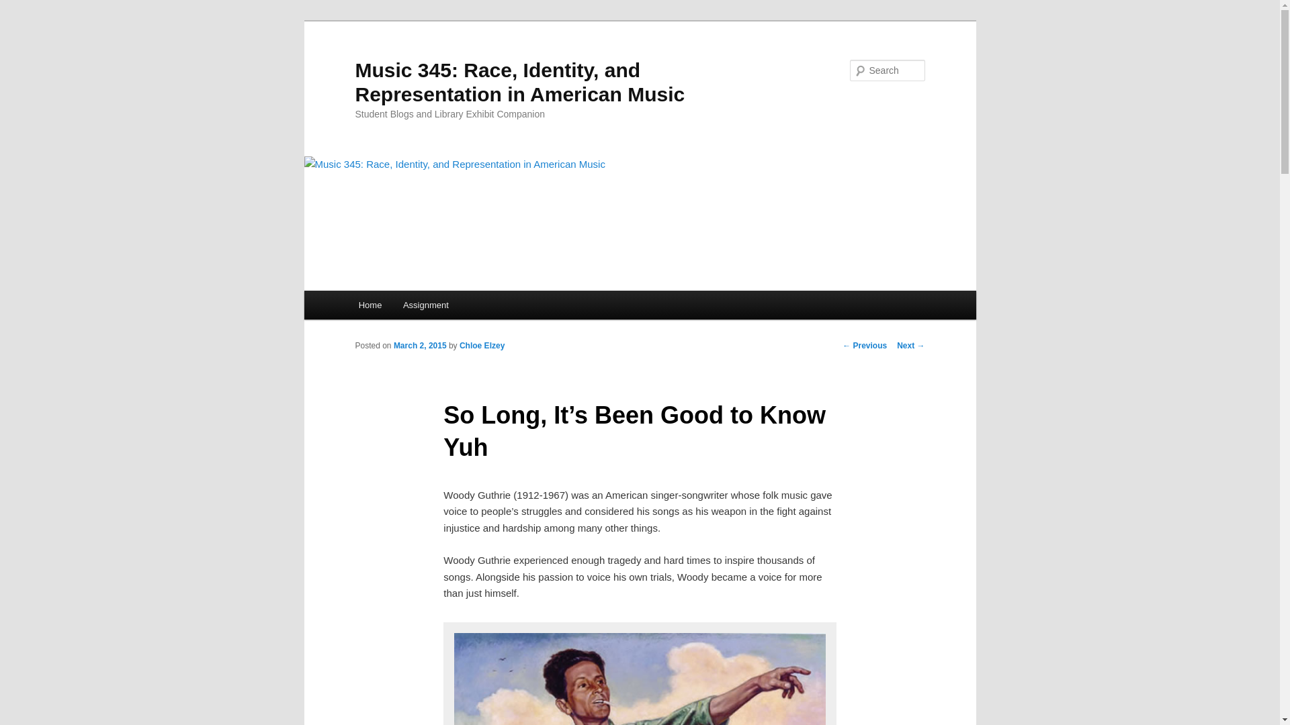 This screenshot has height=725, width=1290. I want to click on Assignment, so click(425, 305).